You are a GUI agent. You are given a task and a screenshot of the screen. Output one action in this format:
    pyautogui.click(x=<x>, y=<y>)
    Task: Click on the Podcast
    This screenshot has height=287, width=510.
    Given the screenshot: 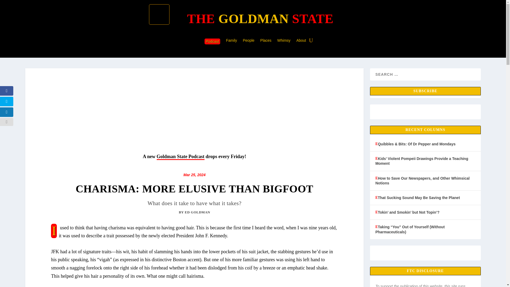 What is the action you would take?
    pyautogui.click(x=212, y=41)
    